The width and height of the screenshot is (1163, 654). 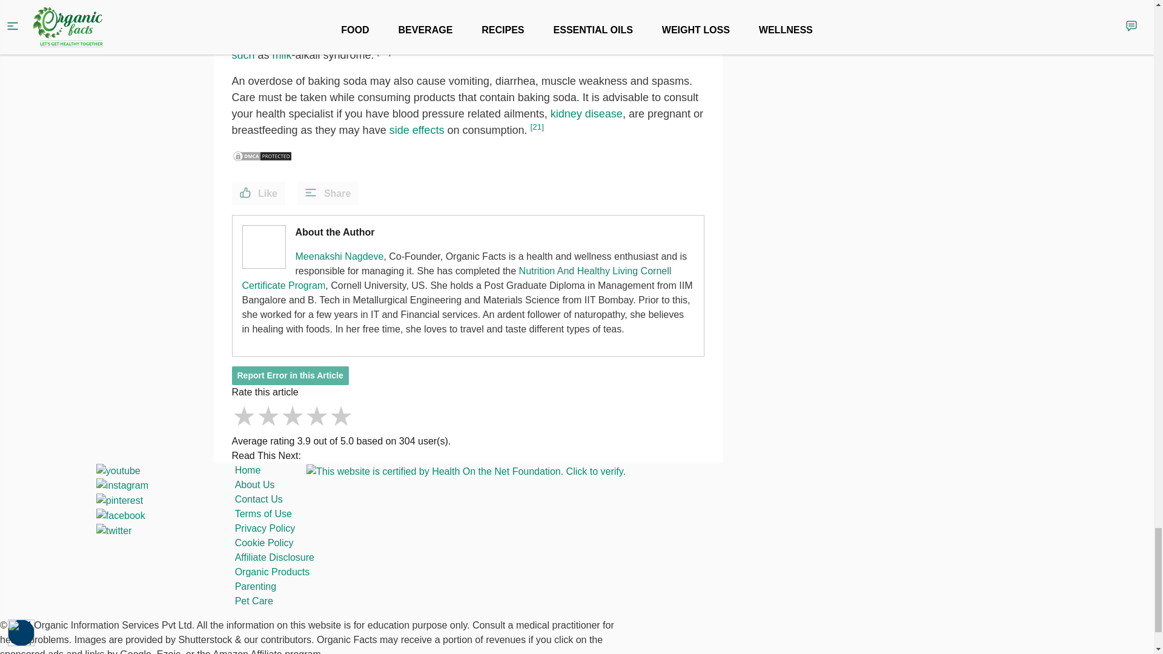 What do you see at coordinates (254, 484) in the screenshot?
I see `About Us` at bounding box center [254, 484].